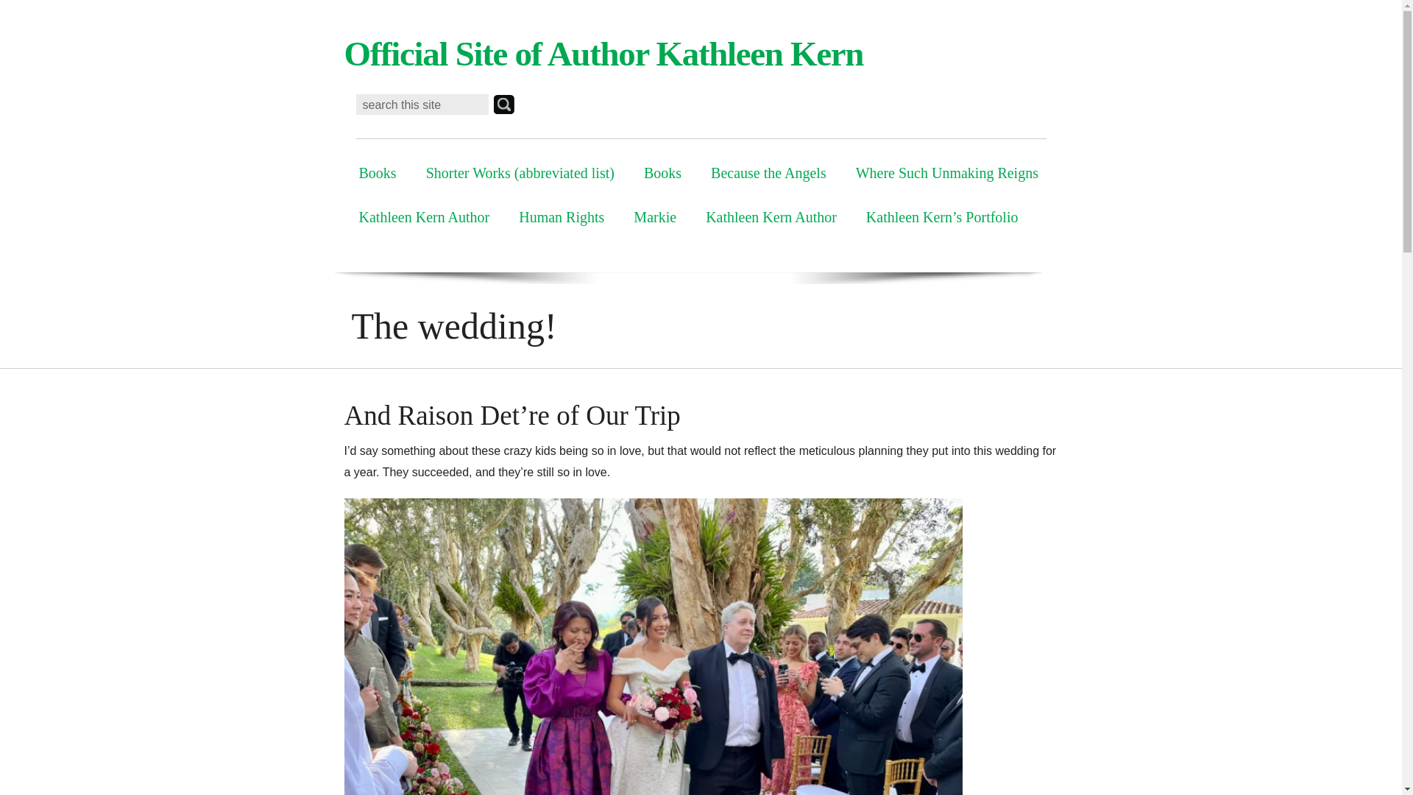 The height and width of the screenshot is (795, 1413). What do you see at coordinates (424, 216) in the screenshot?
I see `Kathleen Kern Author` at bounding box center [424, 216].